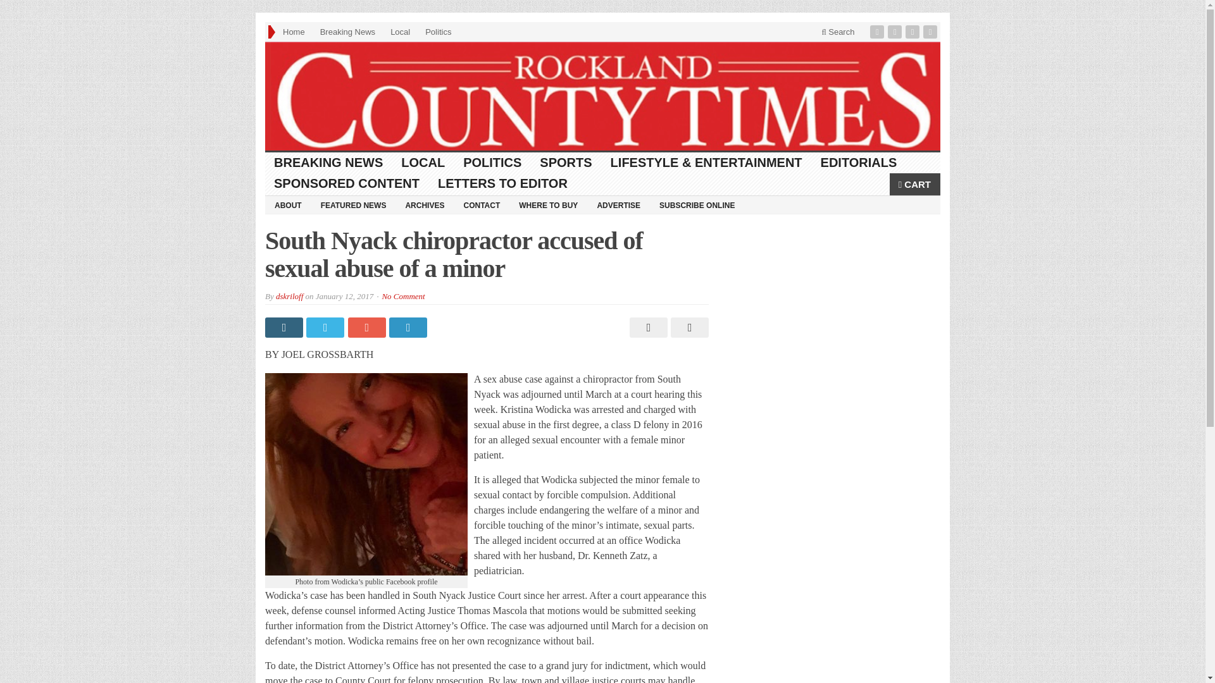  I want to click on CART, so click(915, 184).